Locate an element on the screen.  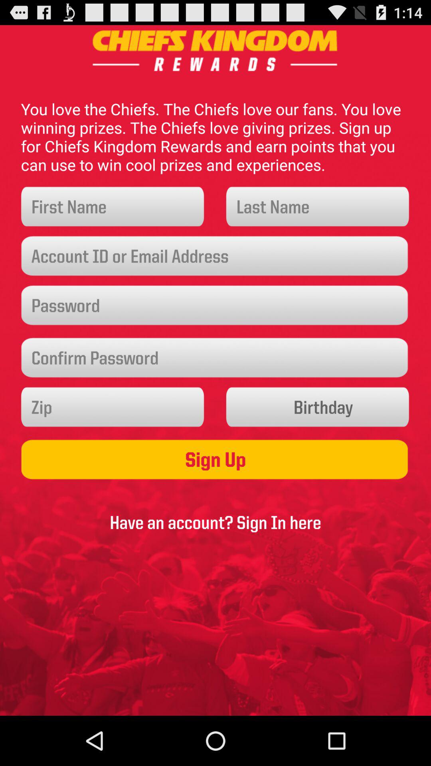
enter the password is located at coordinates (215, 306).